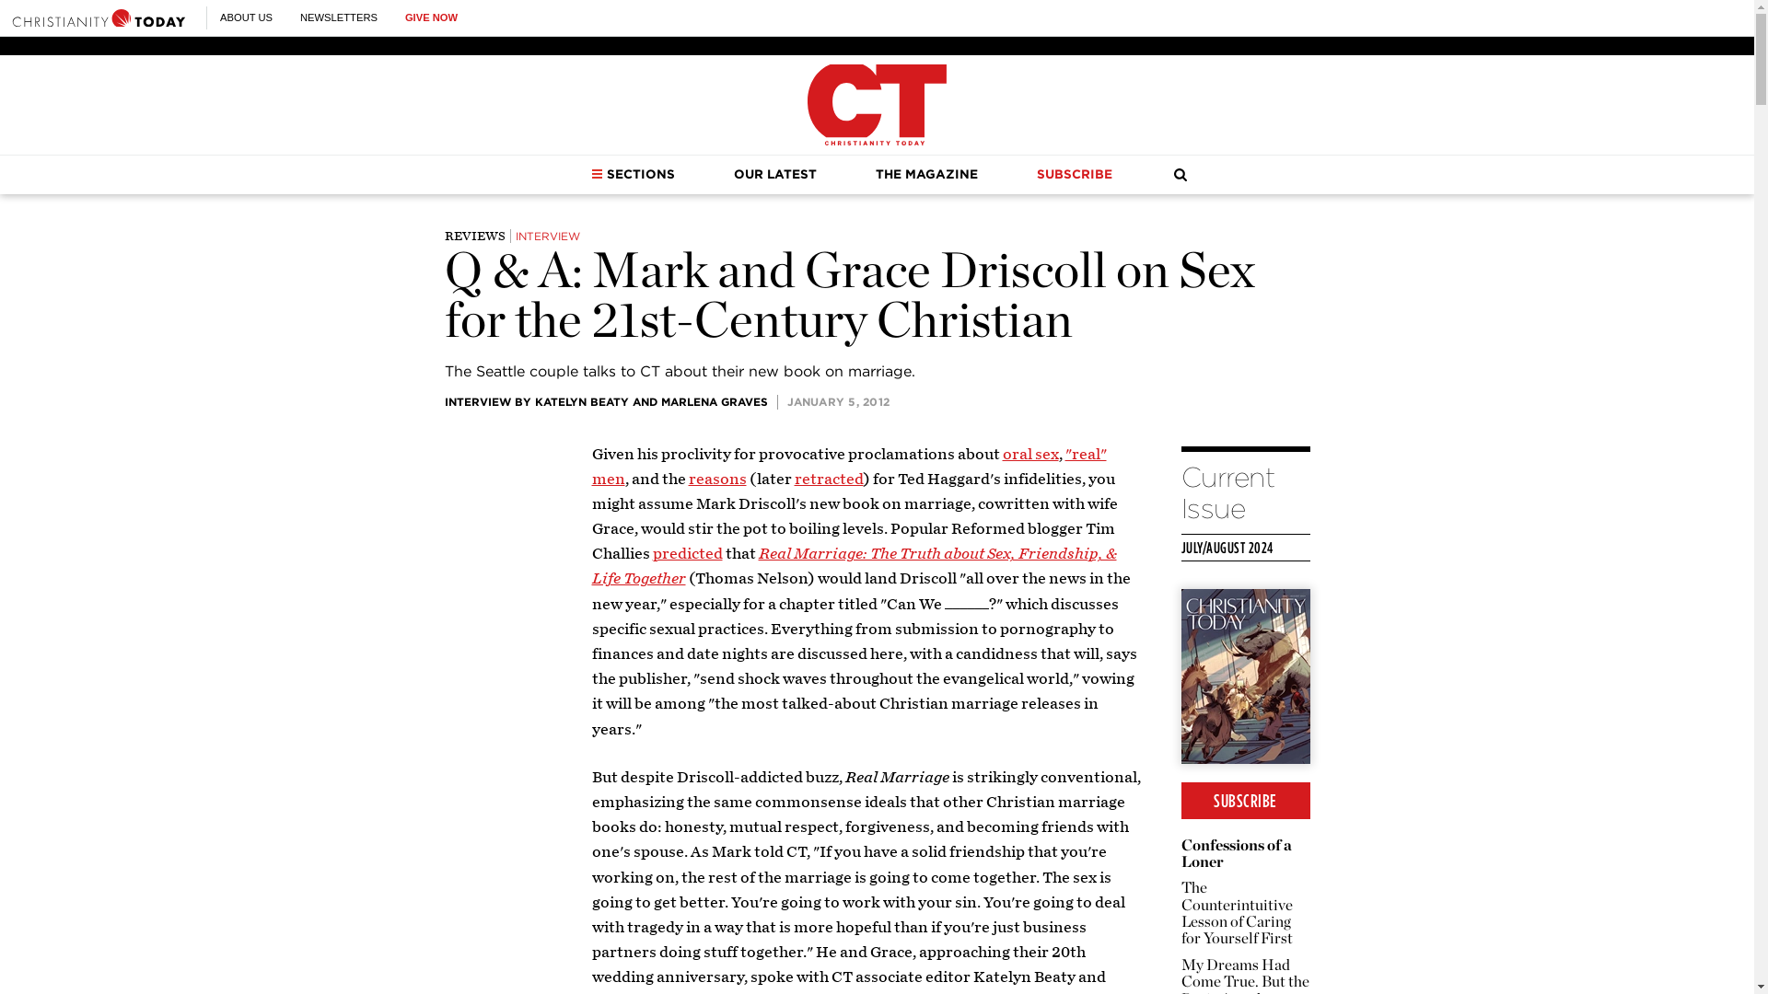  Describe the element at coordinates (339, 17) in the screenshot. I see `NEWSLETTERS` at that location.